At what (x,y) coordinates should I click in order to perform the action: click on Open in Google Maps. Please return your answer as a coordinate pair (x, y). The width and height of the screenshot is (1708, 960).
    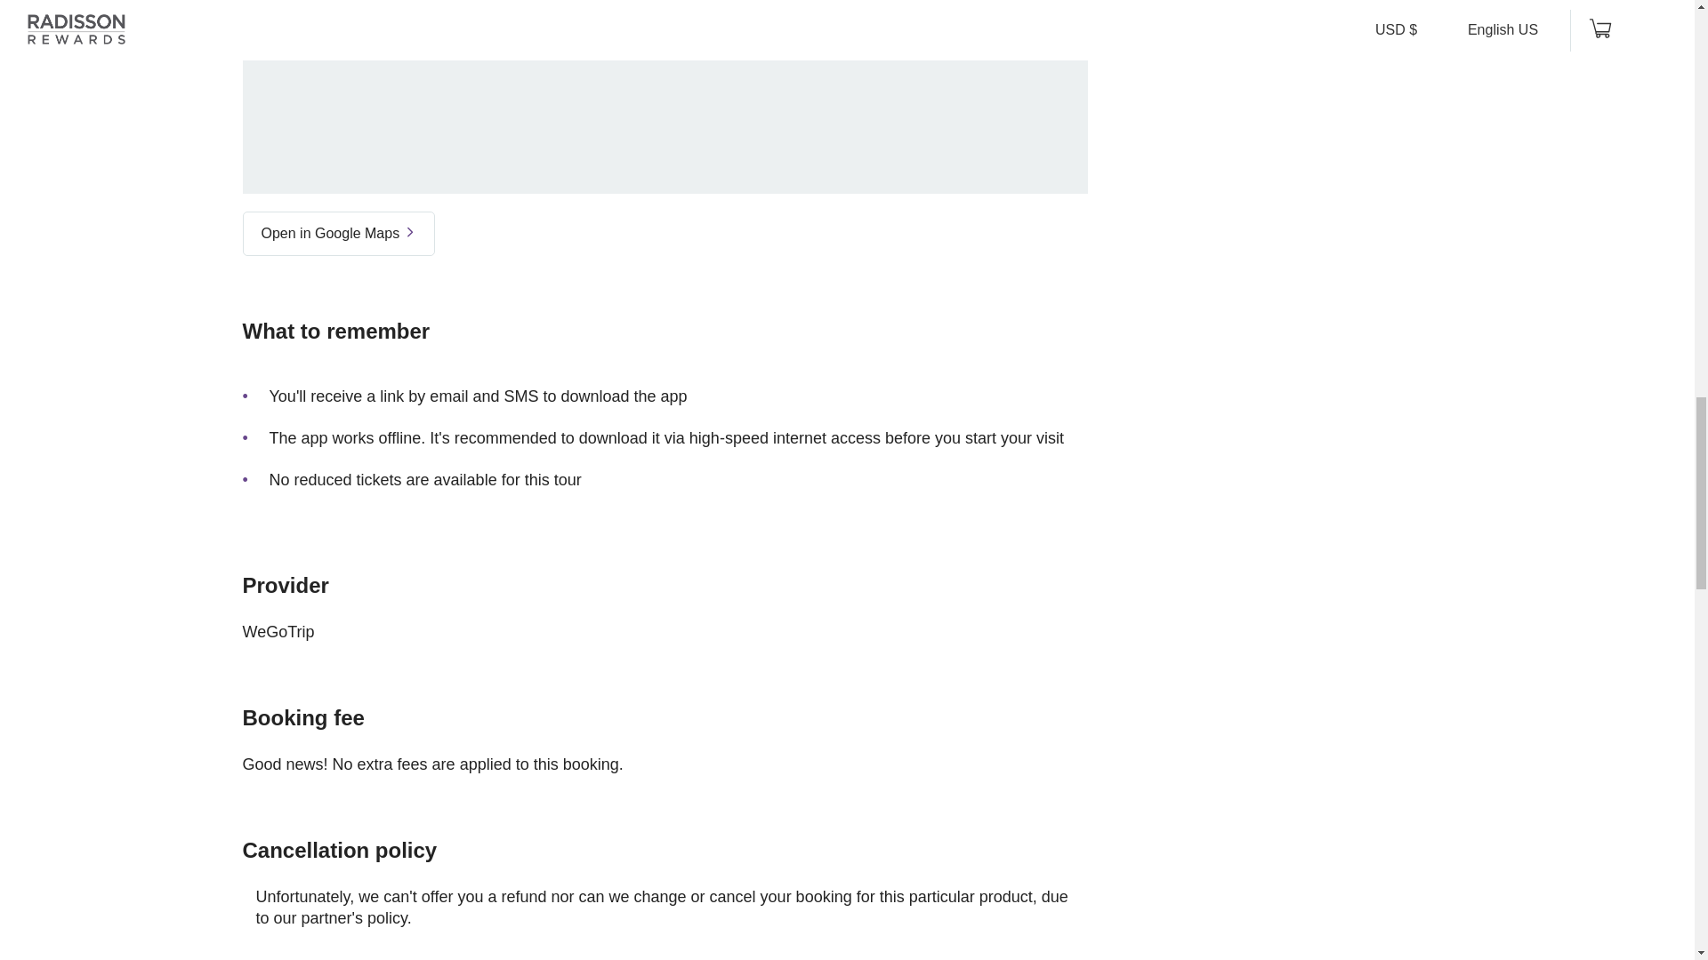
    Looking at the image, I should click on (338, 233).